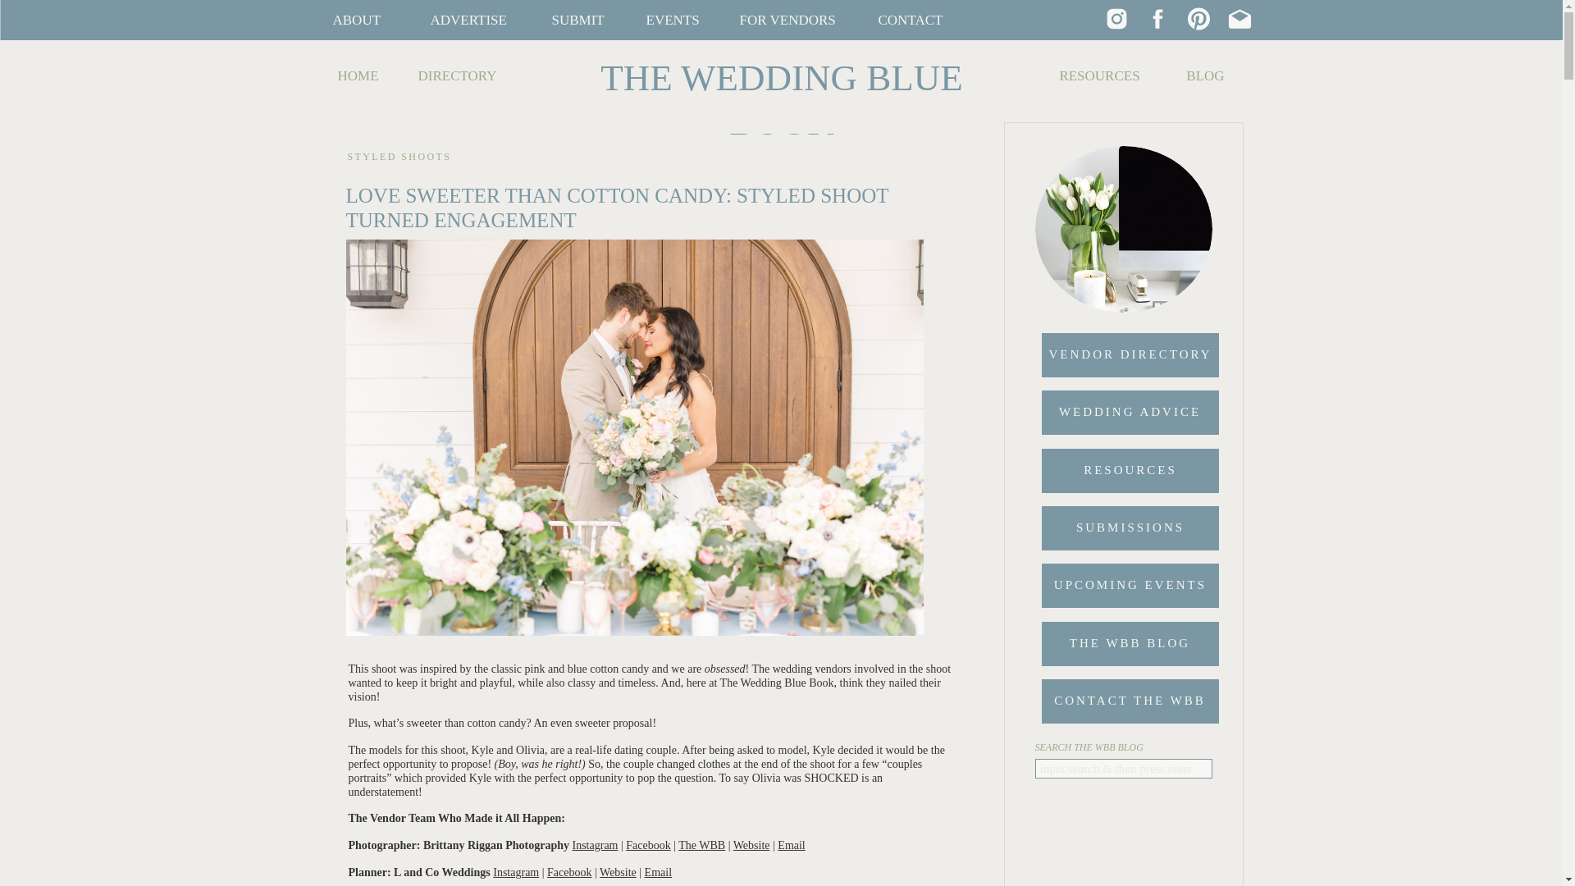  I want to click on Website, so click(751, 845).